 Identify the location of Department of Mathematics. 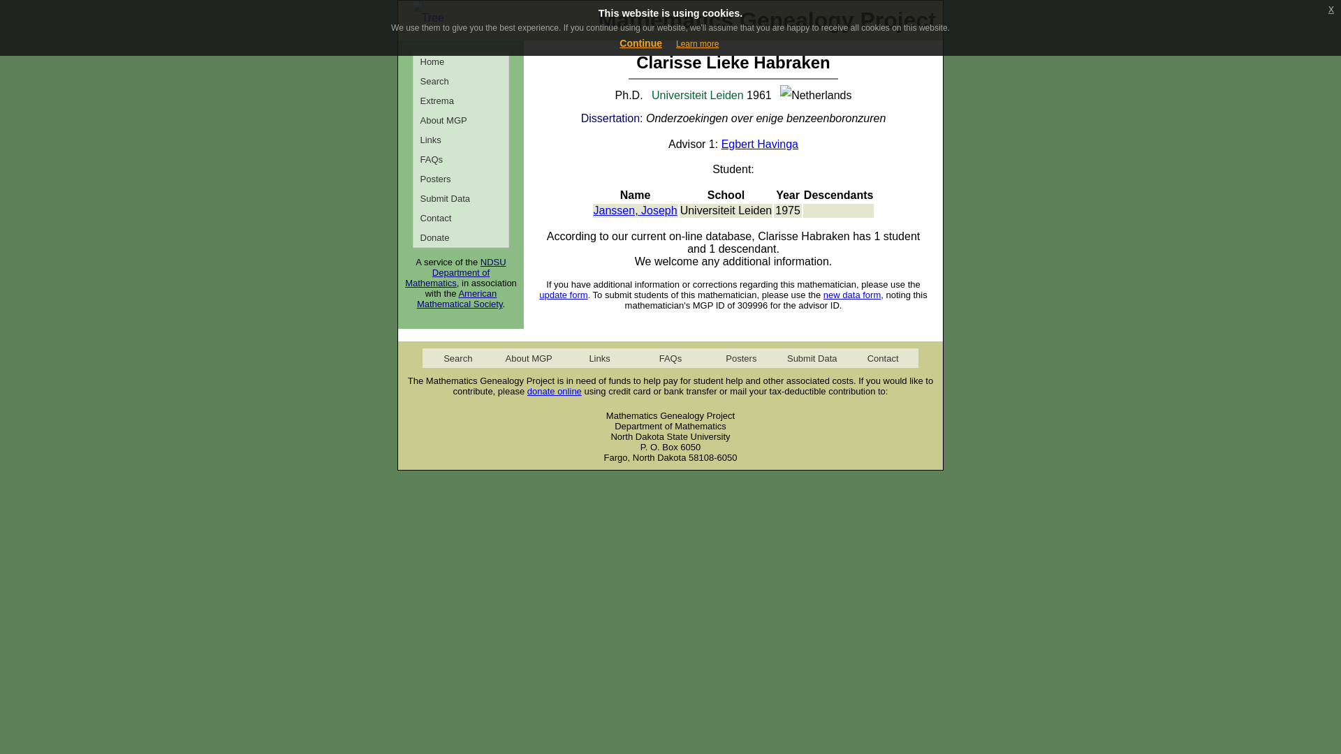
(447, 278).